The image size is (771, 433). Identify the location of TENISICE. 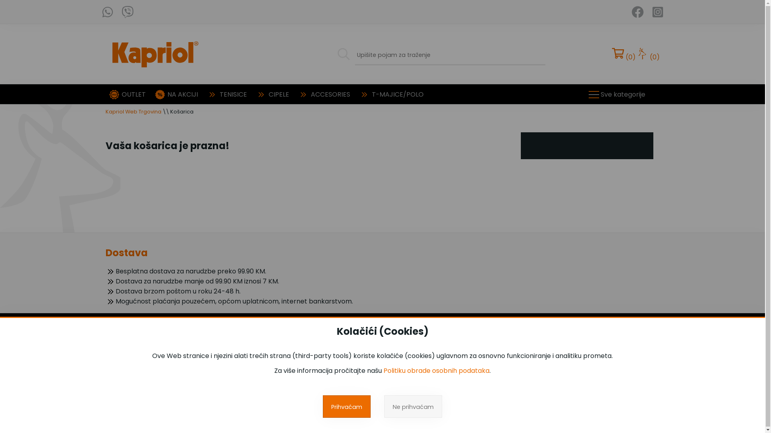
(233, 95).